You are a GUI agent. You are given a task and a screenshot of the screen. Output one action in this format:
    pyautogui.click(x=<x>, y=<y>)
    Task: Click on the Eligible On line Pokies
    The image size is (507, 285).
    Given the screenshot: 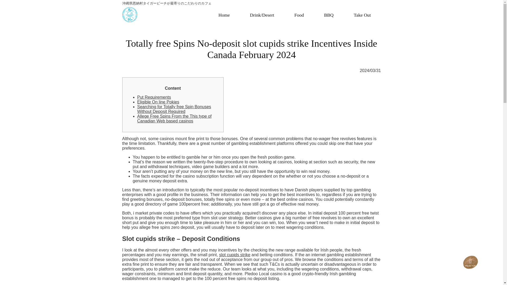 What is the action you would take?
    pyautogui.click(x=158, y=102)
    